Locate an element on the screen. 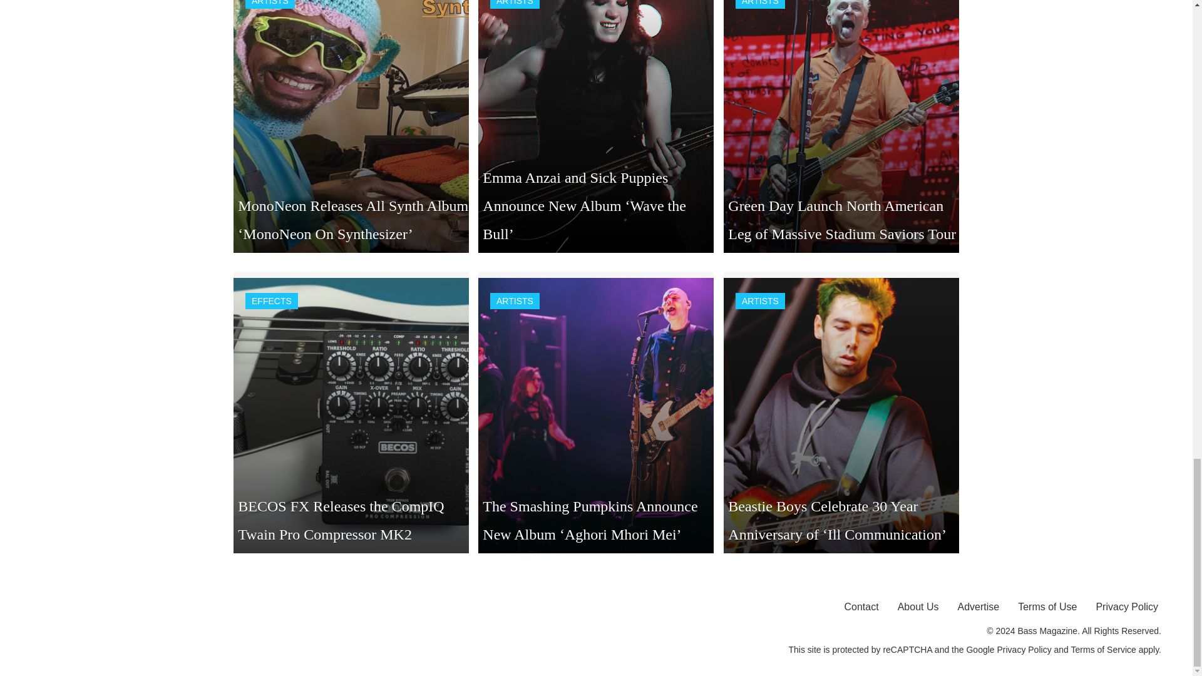  View Box Content is located at coordinates (596, 126).